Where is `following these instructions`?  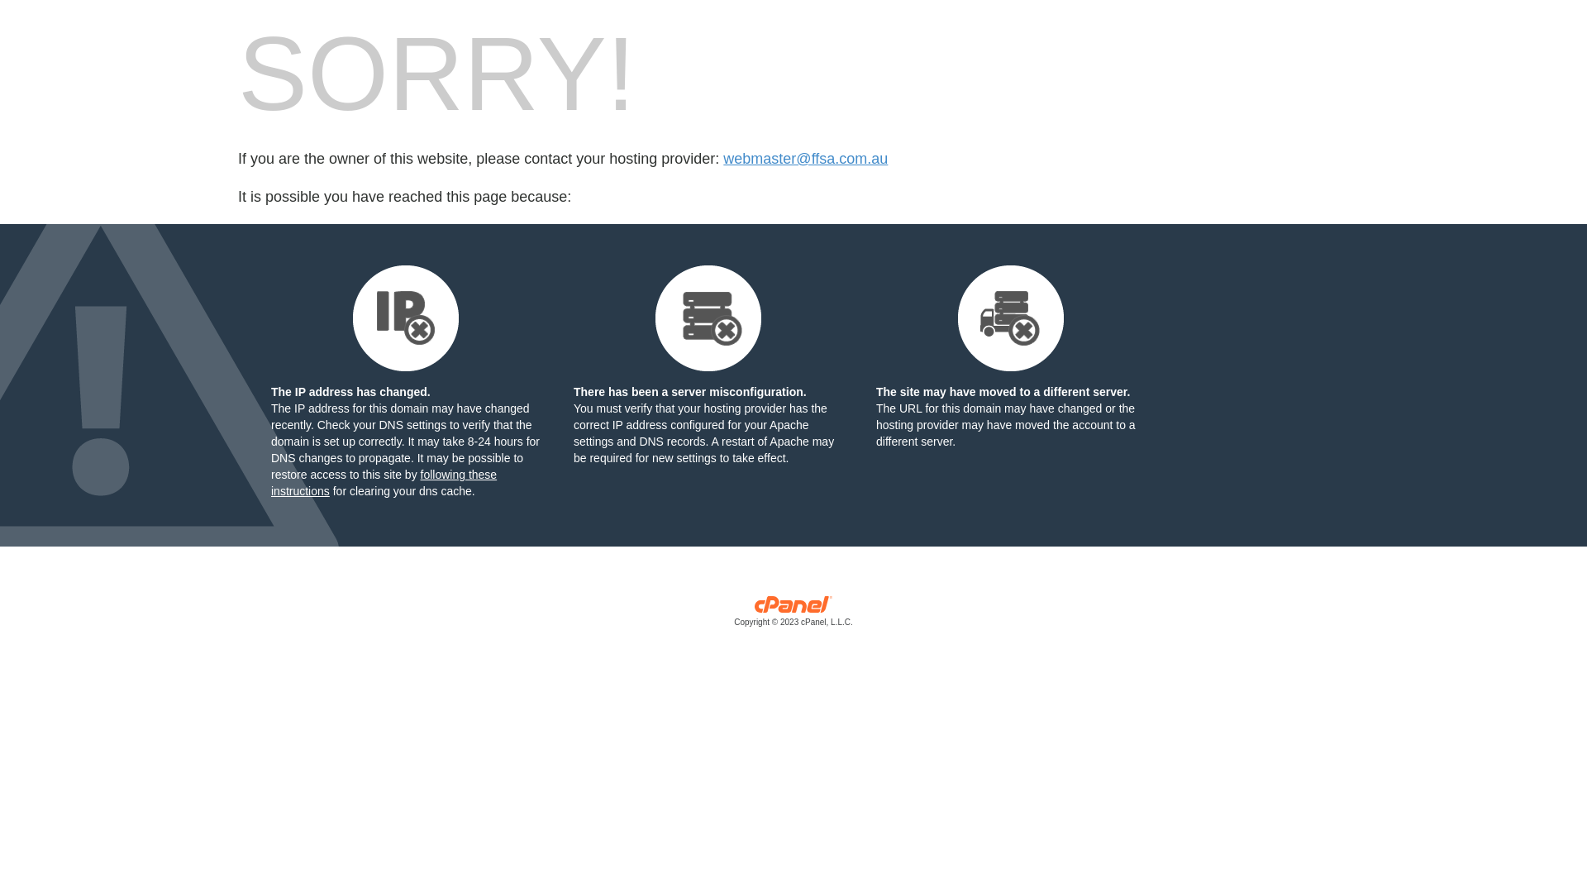
following these instructions is located at coordinates (384, 483).